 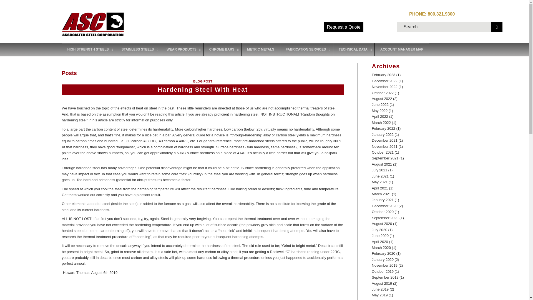 What do you see at coordinates (203, 89) in the screenshot?
I see `Permanent Link: Hardening Steel With Heat` at bounding box center [203, 89].